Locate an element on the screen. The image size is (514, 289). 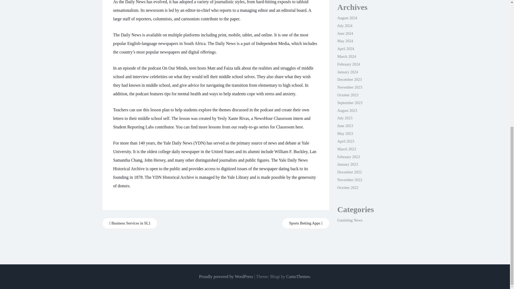
August 2024 is located at coordinates (347, 18).